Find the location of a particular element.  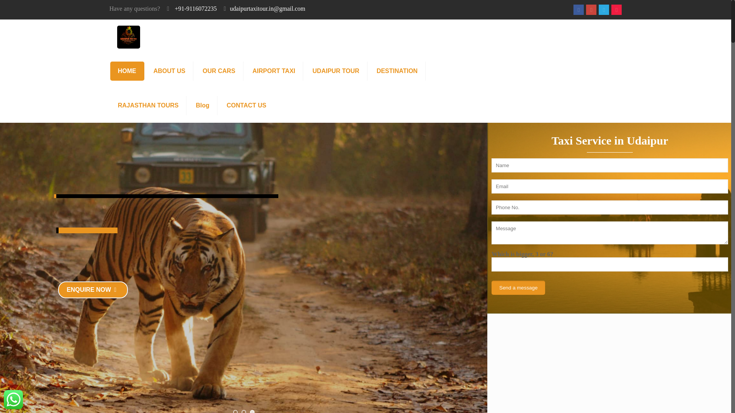

CONTACT US is located at coordinates (247, 106).